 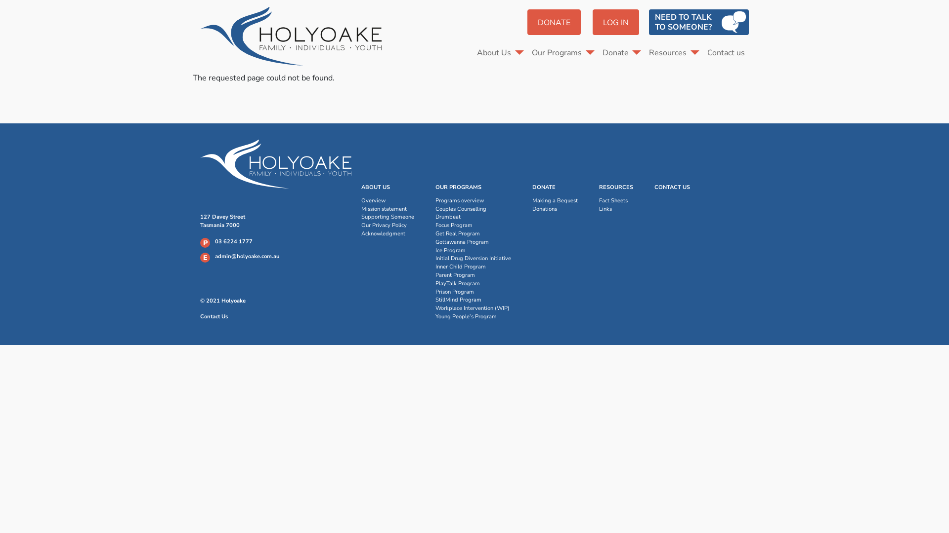 What do you see at coordinates (616, 201) in the screenshot?
I see `Fact Sheets` at bounding box center [616, 201].